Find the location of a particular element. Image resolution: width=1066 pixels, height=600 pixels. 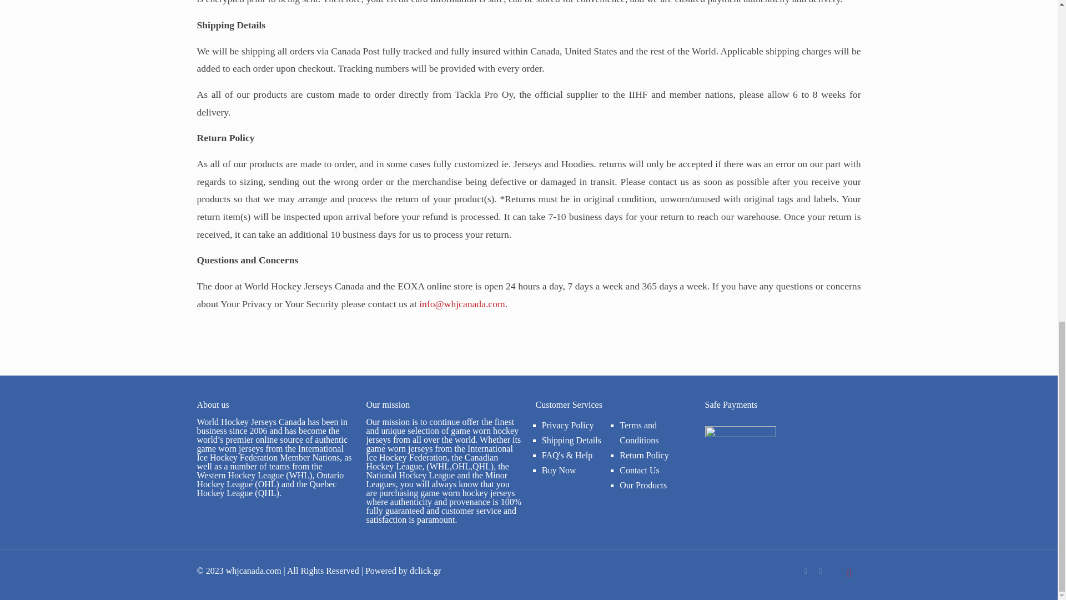

Our Products is located at coordinates (643, 486).